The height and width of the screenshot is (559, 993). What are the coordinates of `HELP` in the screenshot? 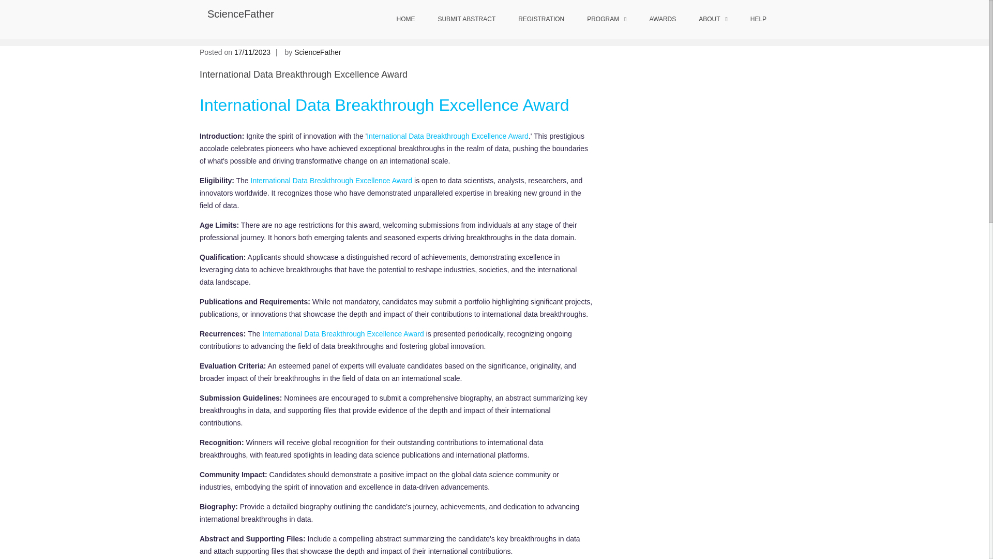 It's located at (758, 20).